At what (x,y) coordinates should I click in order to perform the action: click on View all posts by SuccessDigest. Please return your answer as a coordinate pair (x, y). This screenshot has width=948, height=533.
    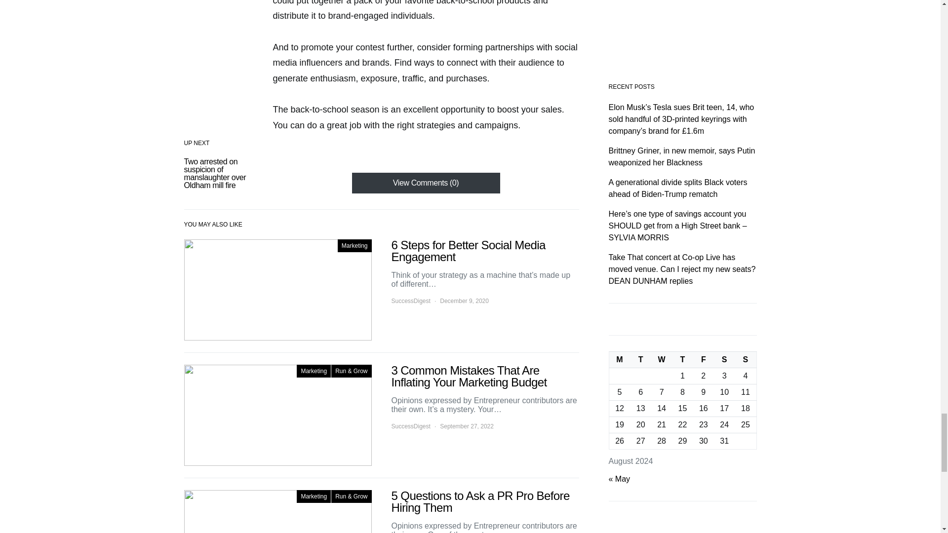
    Looking at the image, I should click on (410, 301).